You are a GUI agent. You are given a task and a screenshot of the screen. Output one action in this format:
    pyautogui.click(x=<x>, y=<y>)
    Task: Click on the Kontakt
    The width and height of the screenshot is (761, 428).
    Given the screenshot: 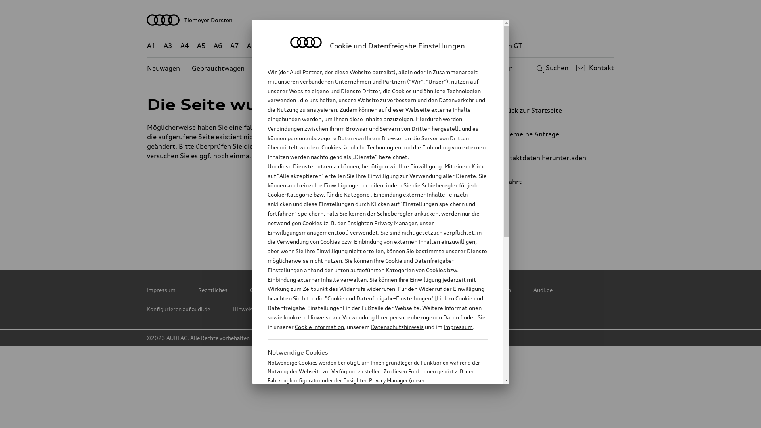 What is the action you would take?
    pyautogui.click(x=594, y=68)
    